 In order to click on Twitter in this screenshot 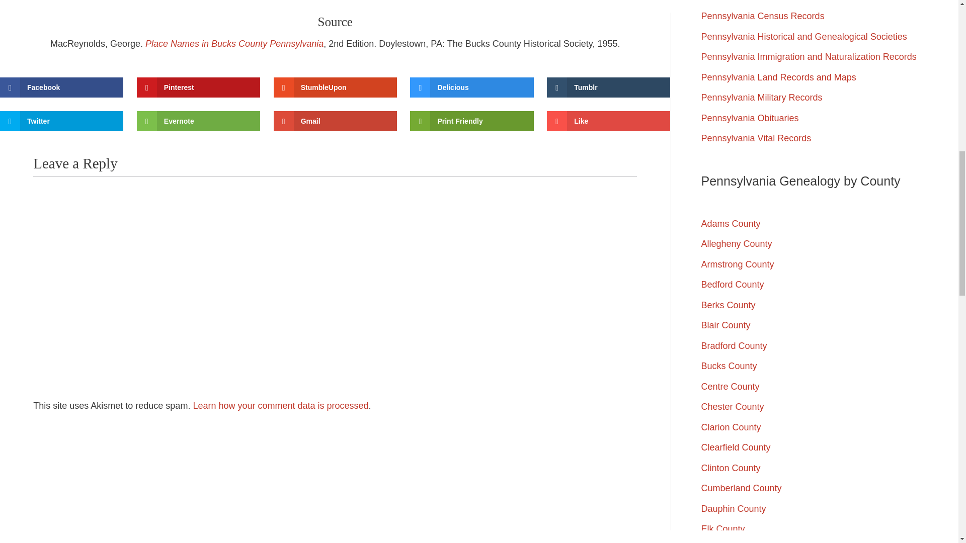, I will do `click(61, 121)`.